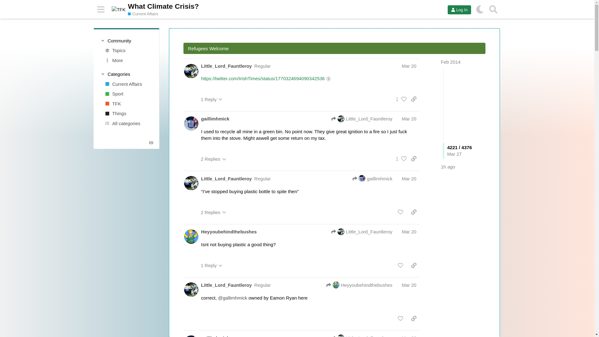  What do you see at coordinates (126, 41) in the screenshot?
I see `Toggle section` at bounding box center [126, 41].